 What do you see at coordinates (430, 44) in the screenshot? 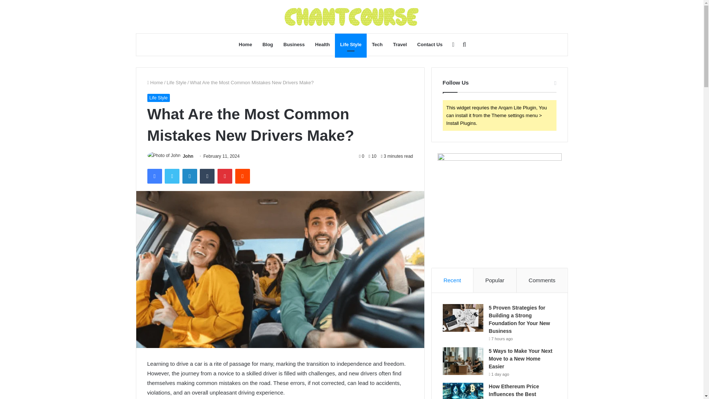
I see `Contact Us` at bounding box center [430, 44].